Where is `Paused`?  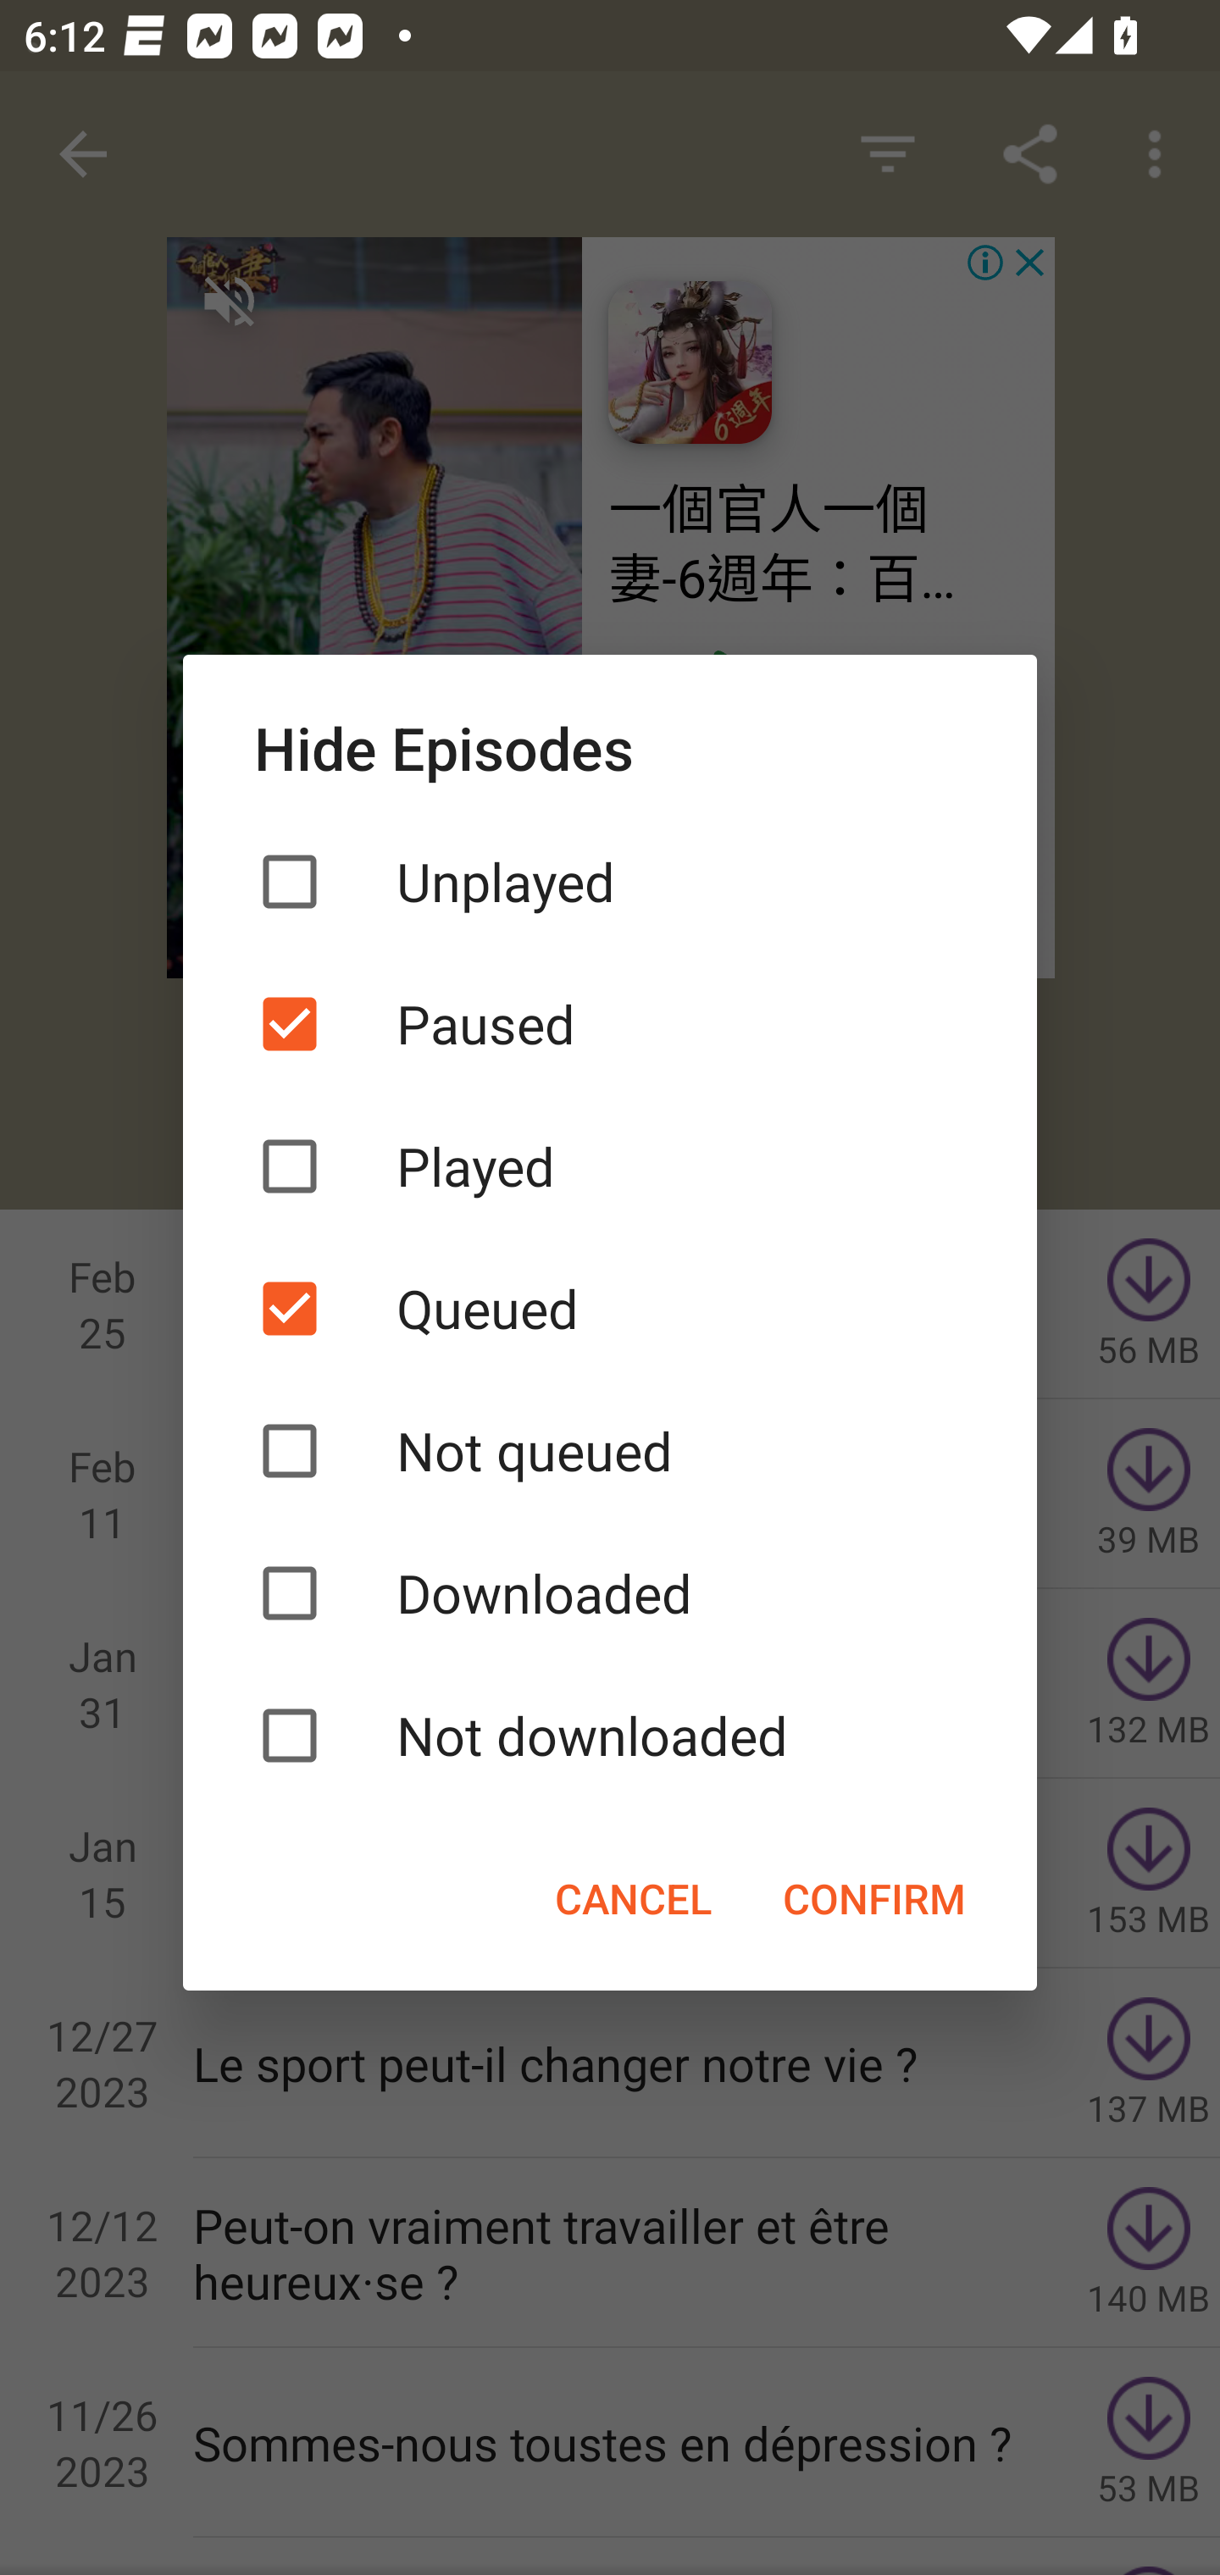
Paused is located at coordinates (610, 1023).